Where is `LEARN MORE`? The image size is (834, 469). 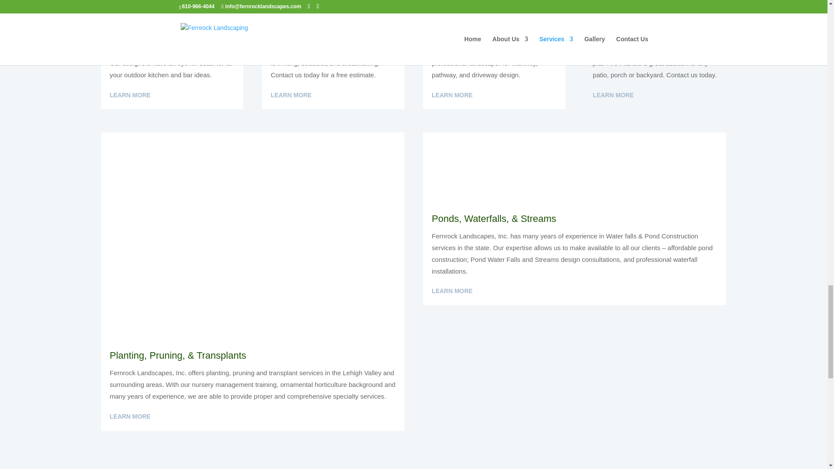
LEARN MORE is located at coordinates (291, 96).